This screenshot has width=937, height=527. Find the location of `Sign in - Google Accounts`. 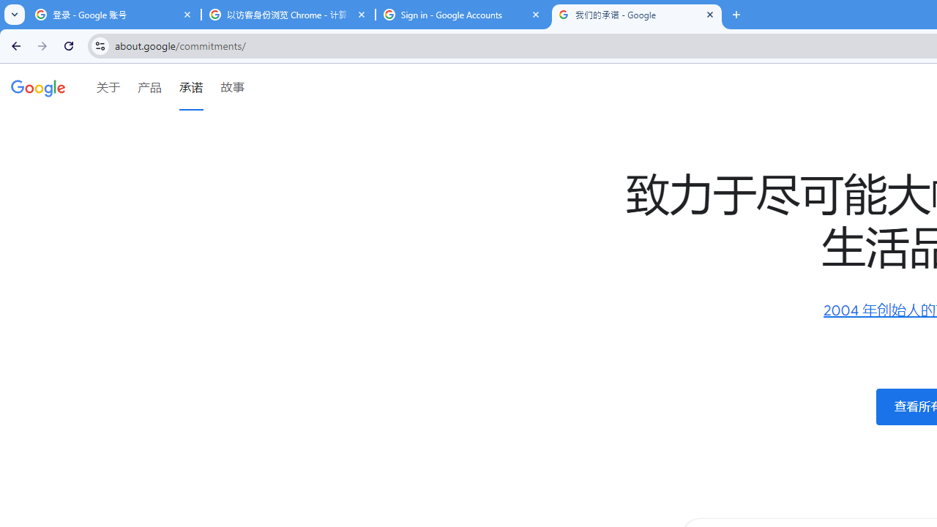

Sign in - Google Accounts is located at coordinates (463, 15).